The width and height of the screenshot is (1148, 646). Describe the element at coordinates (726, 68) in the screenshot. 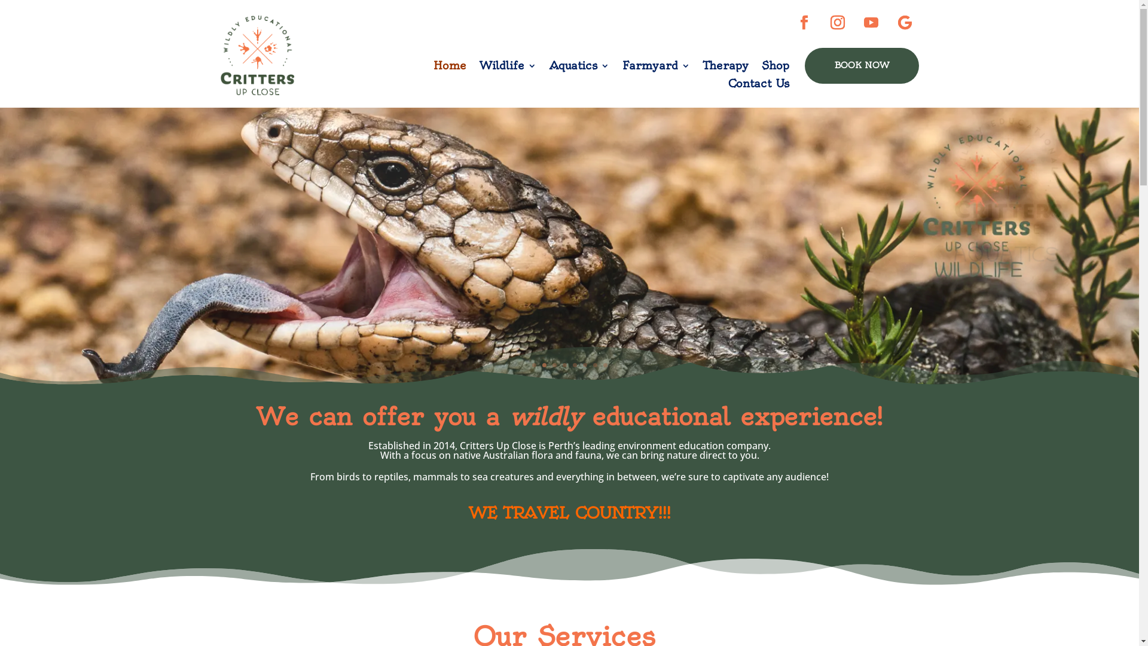

I see `Therapy` at that location.